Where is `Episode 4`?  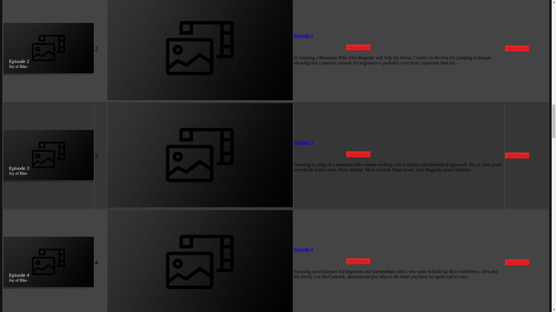
Episode 4 is located at coordinates (303, 249).